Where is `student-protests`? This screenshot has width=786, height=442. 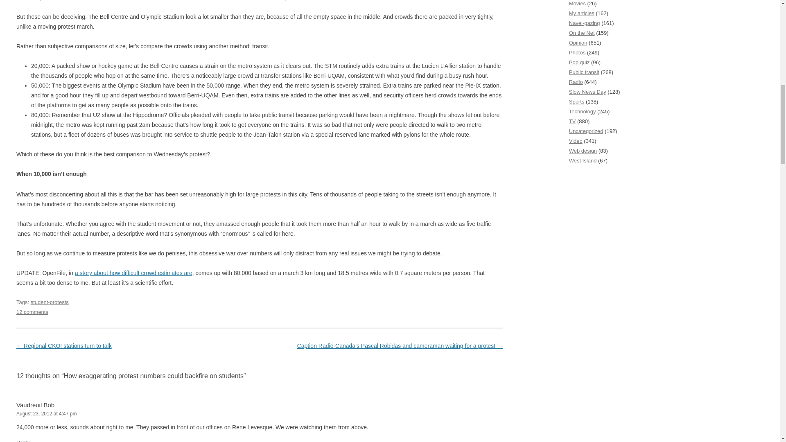 student-protests is located at coordinates (50, 302).